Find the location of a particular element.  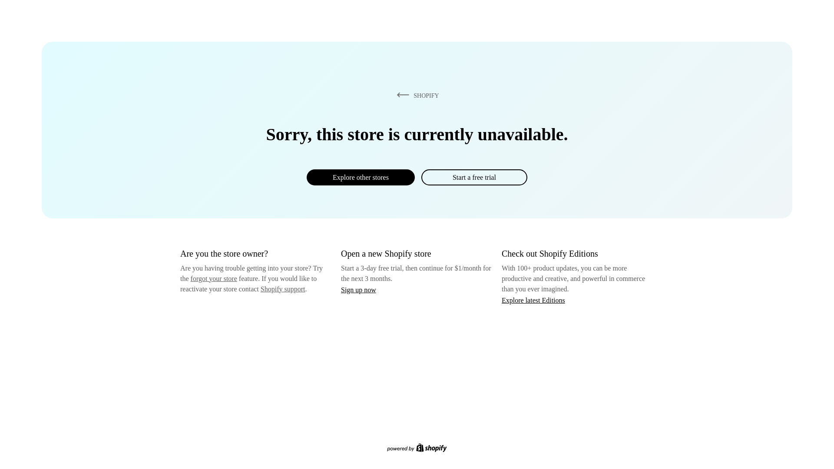

Sign up now is located at coordinates (358, 290).